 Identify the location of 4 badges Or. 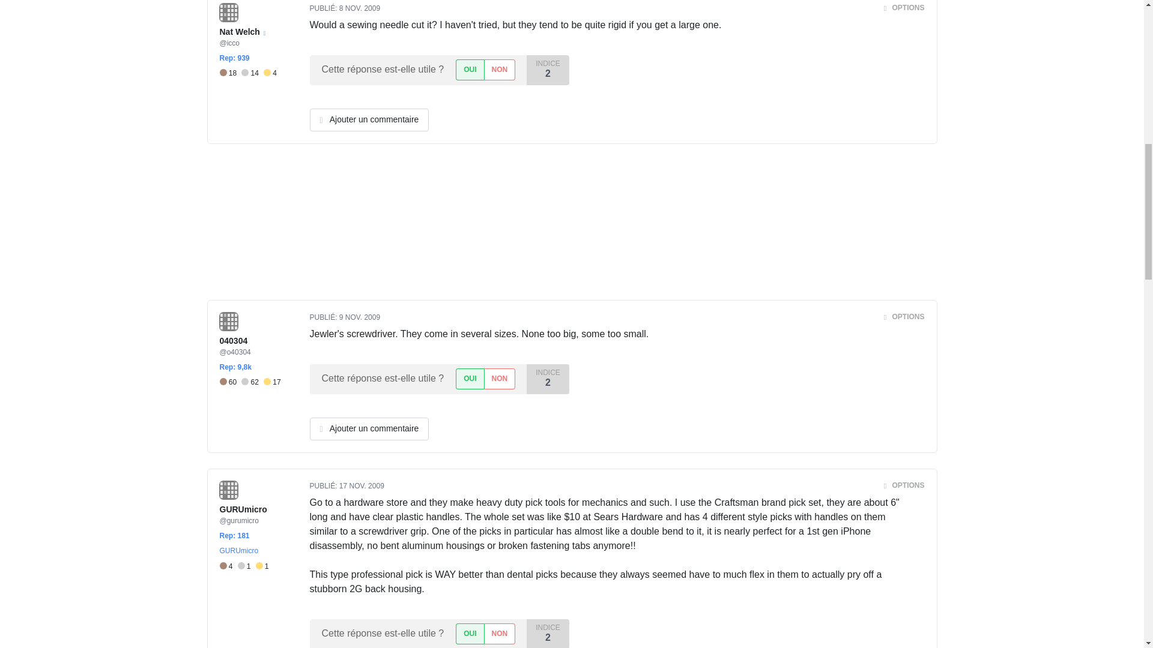
(270, 73).